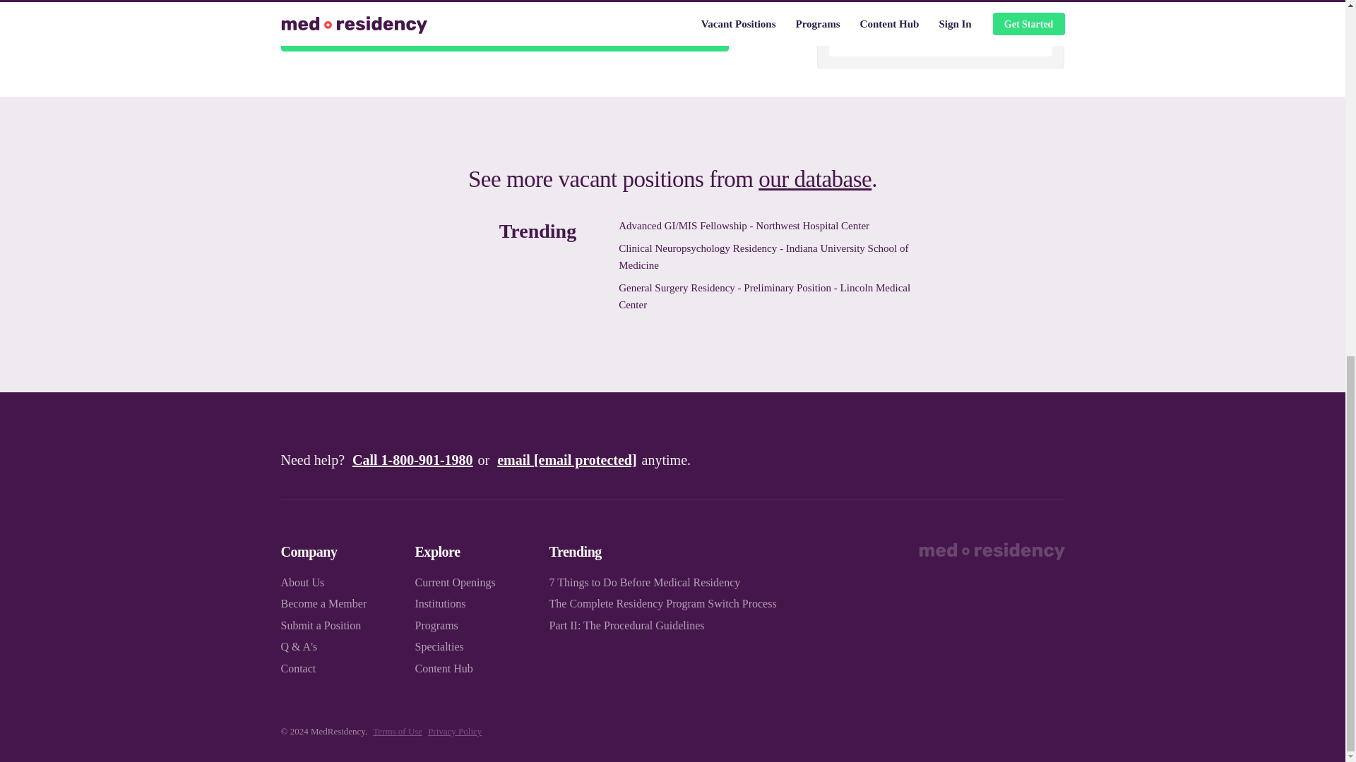 The width and height of the screenshot is (1356, 762). I want to click on Become a Member, so click(323, 603).